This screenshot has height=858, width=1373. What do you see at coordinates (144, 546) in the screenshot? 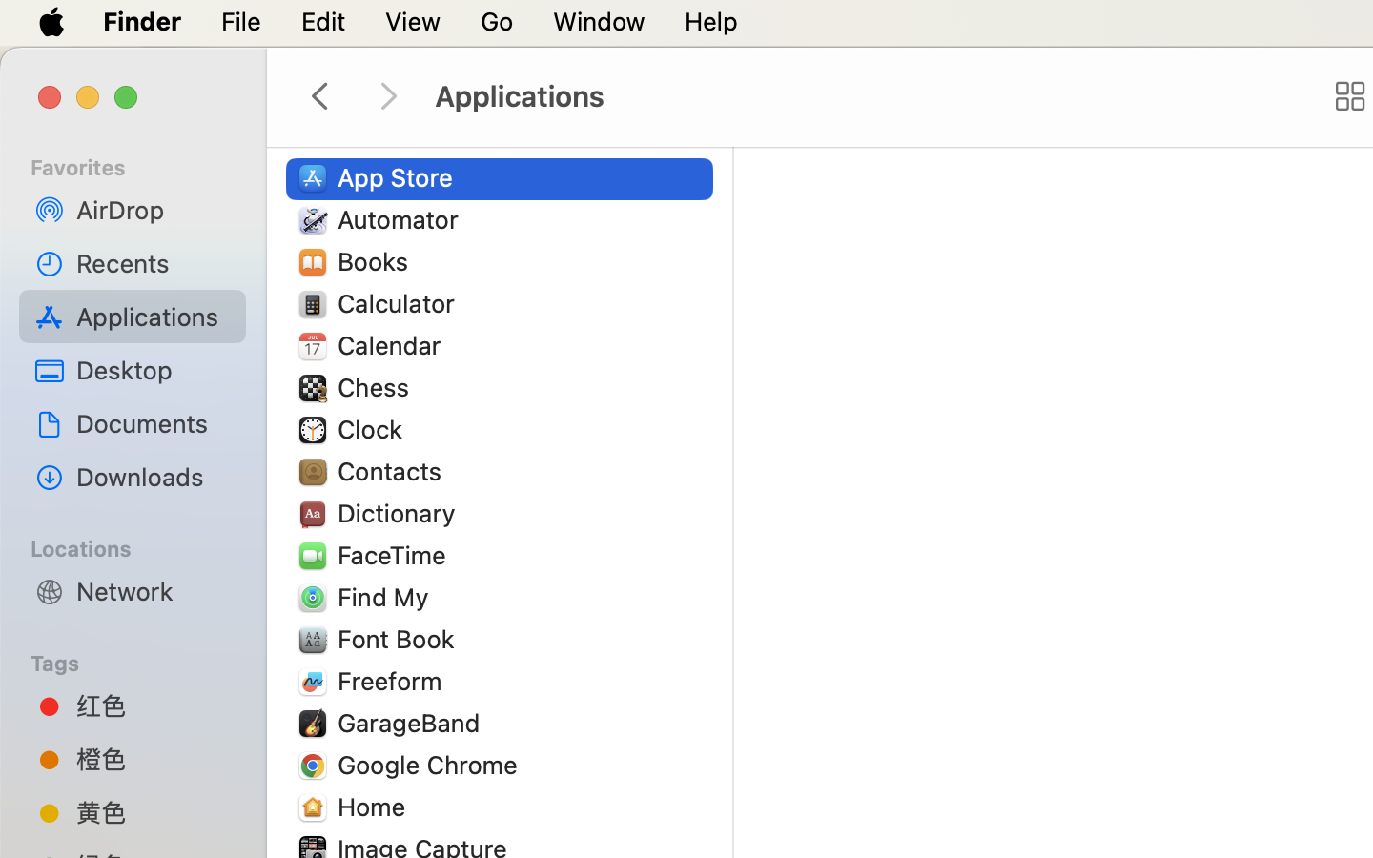
I see `Locations` at bounding box center [144, 546].